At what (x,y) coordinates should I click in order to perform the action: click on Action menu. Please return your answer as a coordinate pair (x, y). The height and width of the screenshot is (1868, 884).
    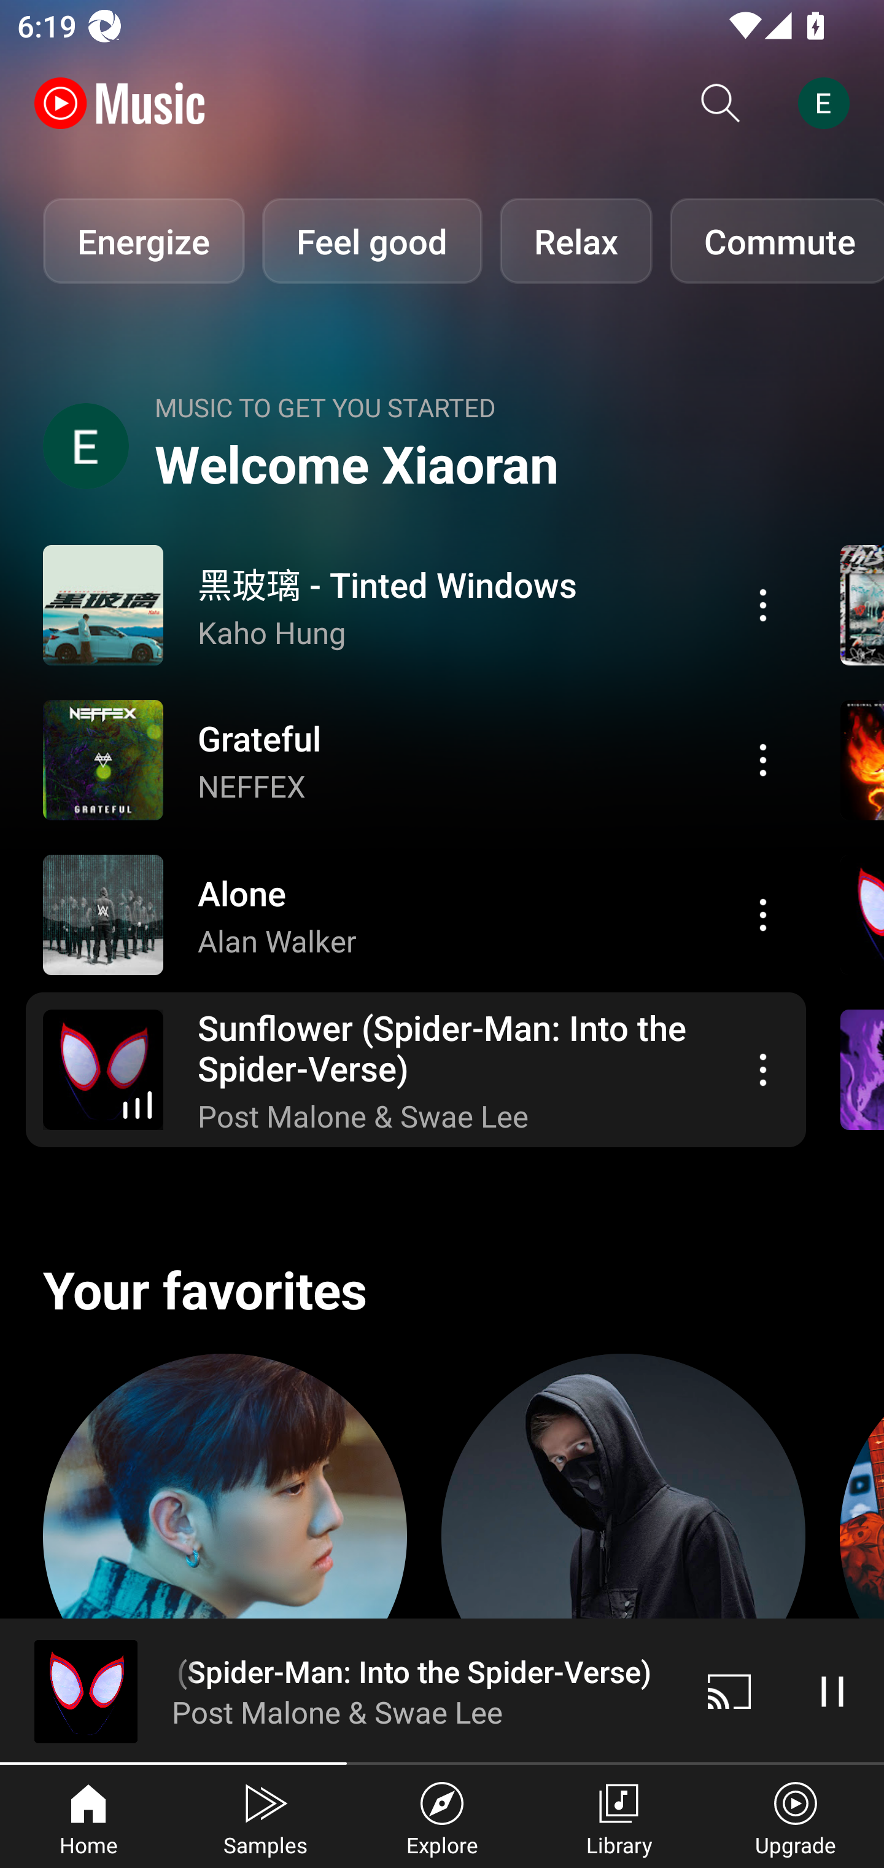
    Looking at the image, I should click on (416, 759).